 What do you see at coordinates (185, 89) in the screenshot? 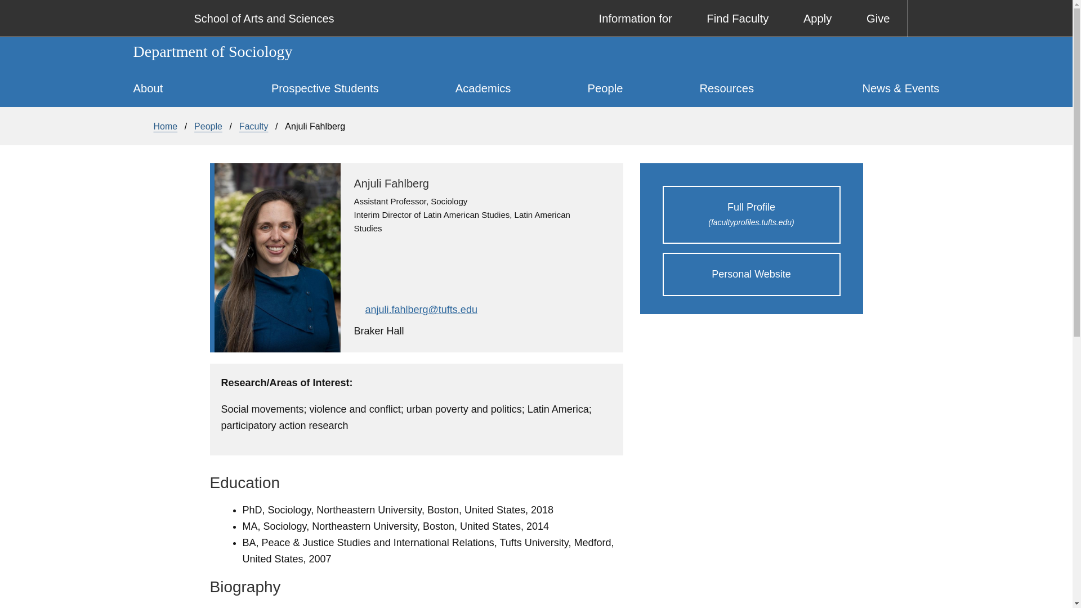
I see `About` at bounding box center [185, 89].